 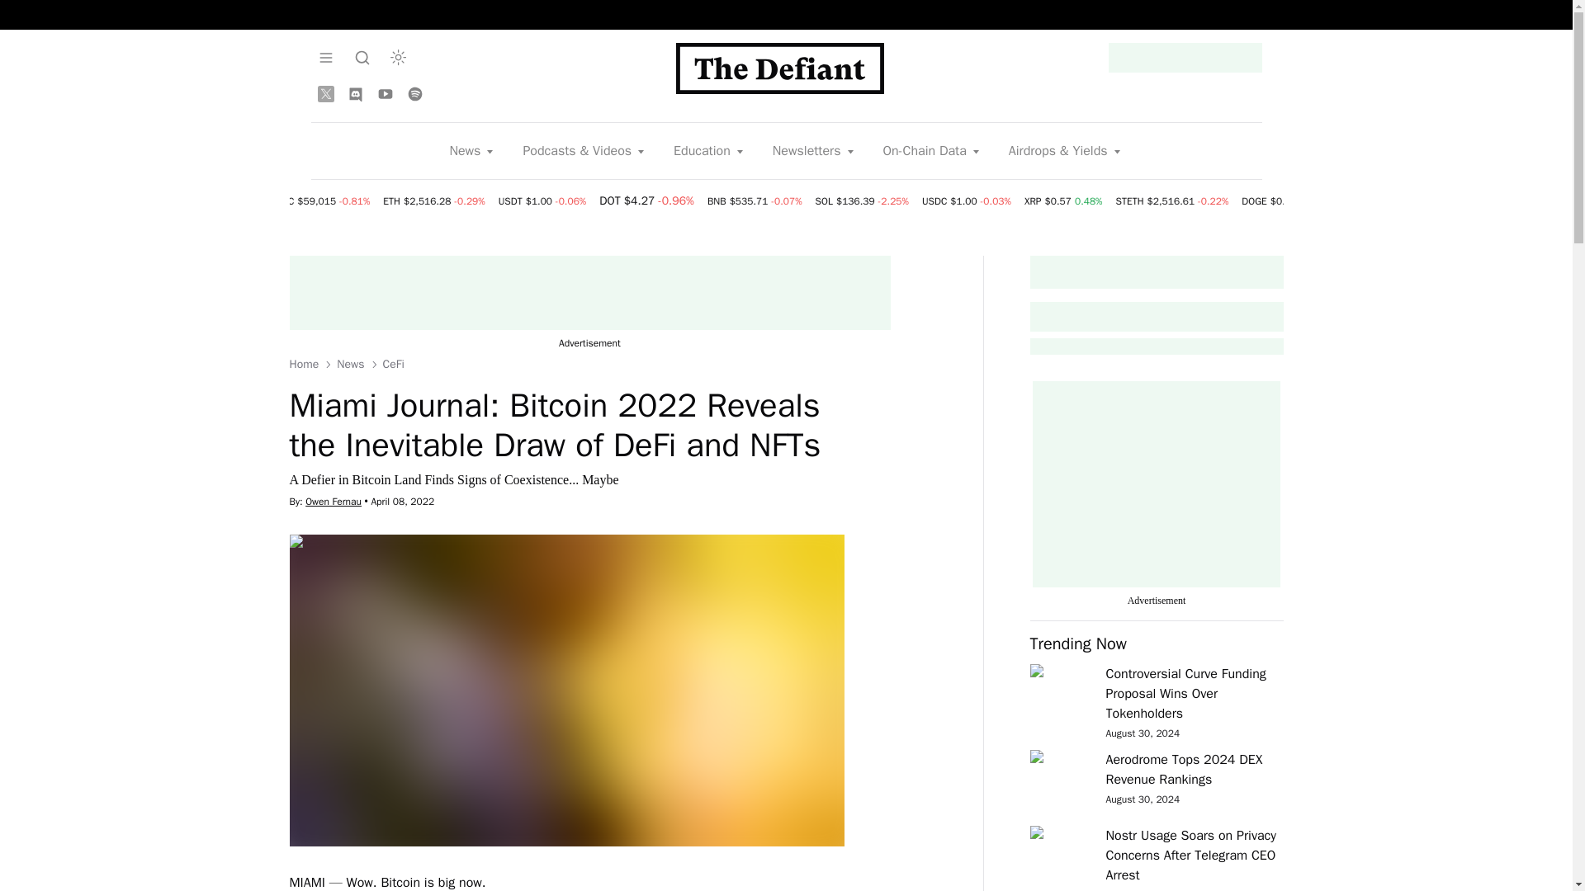 I want to click on Toggle navigation menu, so click(x=362, y=57).